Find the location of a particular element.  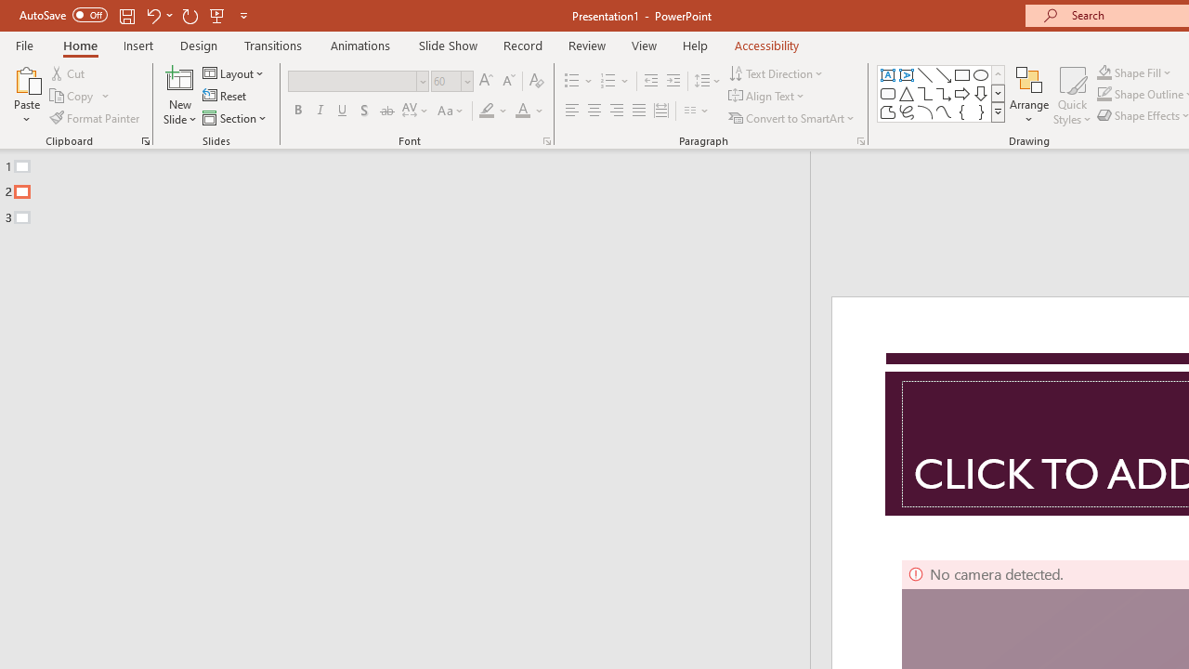

Decrease Font Size is located at coordinates (508, 82).